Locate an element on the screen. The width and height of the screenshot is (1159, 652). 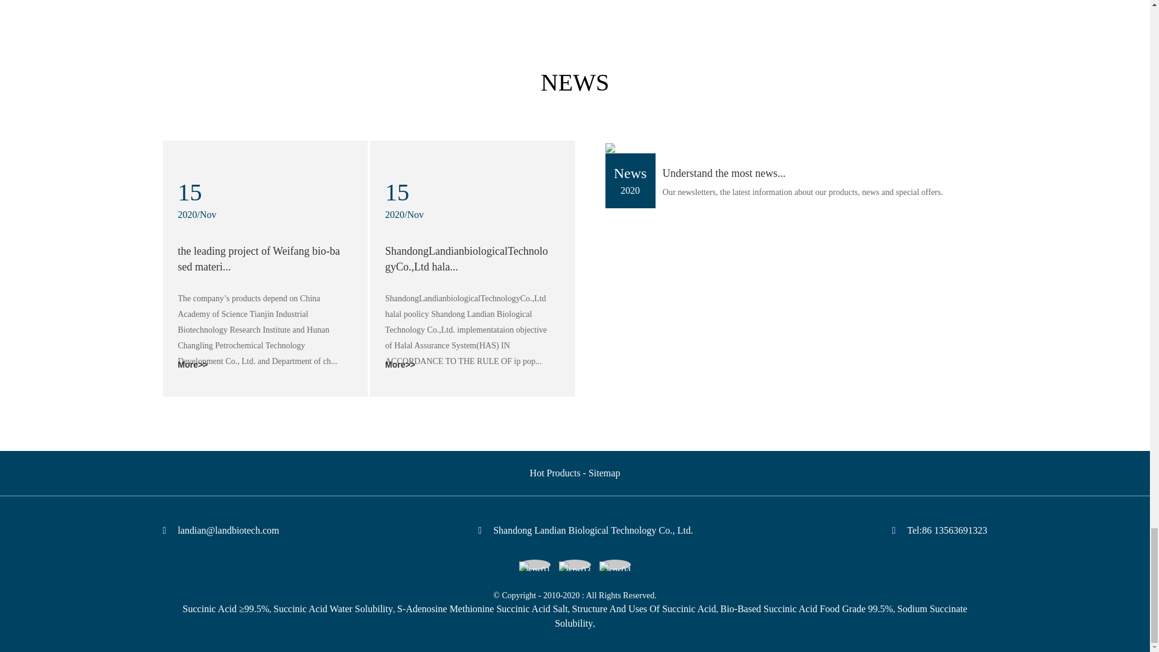
S-Adenosine Methionine Succinic Acid Salt is located at coordinates (482, 609).